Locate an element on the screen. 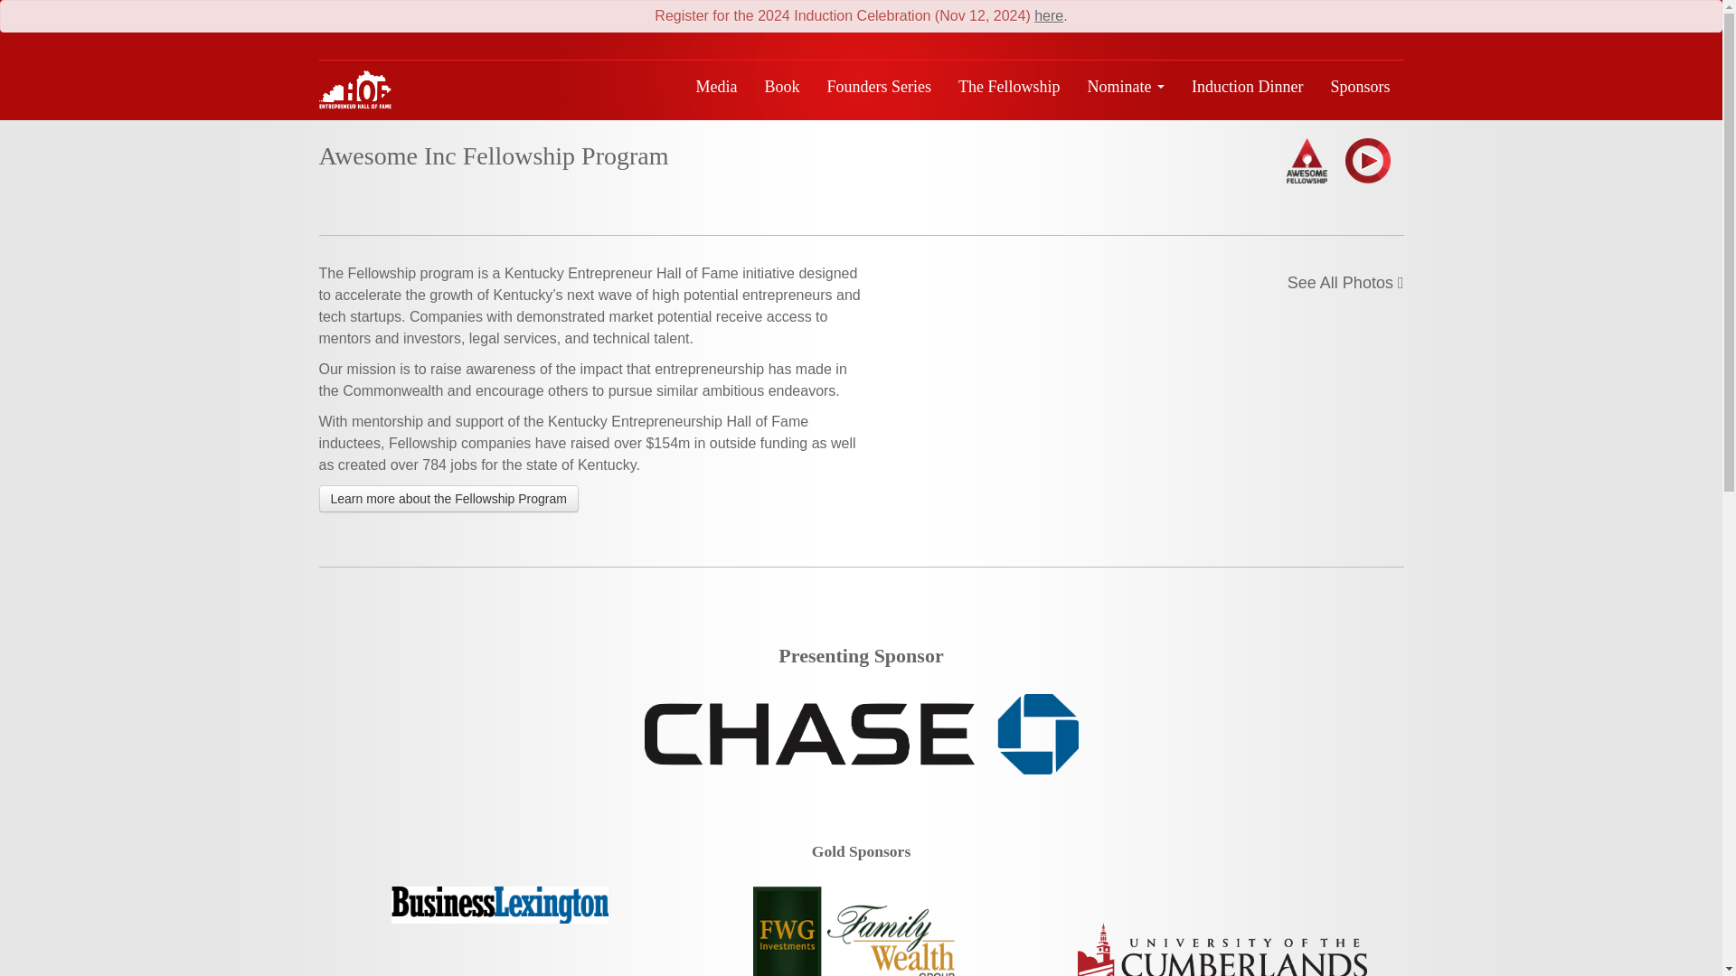 Image resolution: width=1736 pixels, height=976 pixels. Induction Dinner is located at coordinates (1247, 87).